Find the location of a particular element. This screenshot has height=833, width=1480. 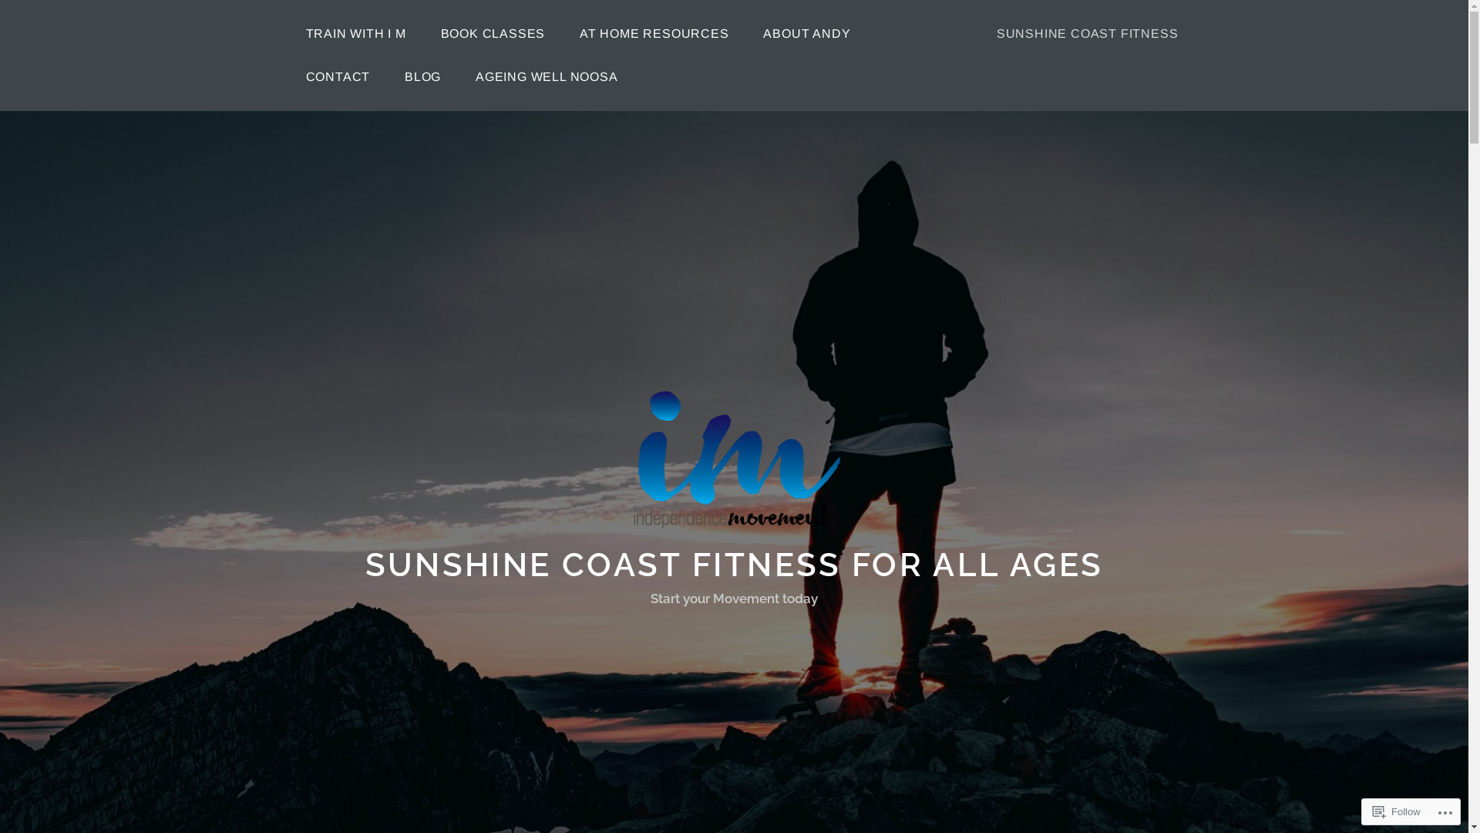

ABOUT ANDY is located at coordinates (806, 34).